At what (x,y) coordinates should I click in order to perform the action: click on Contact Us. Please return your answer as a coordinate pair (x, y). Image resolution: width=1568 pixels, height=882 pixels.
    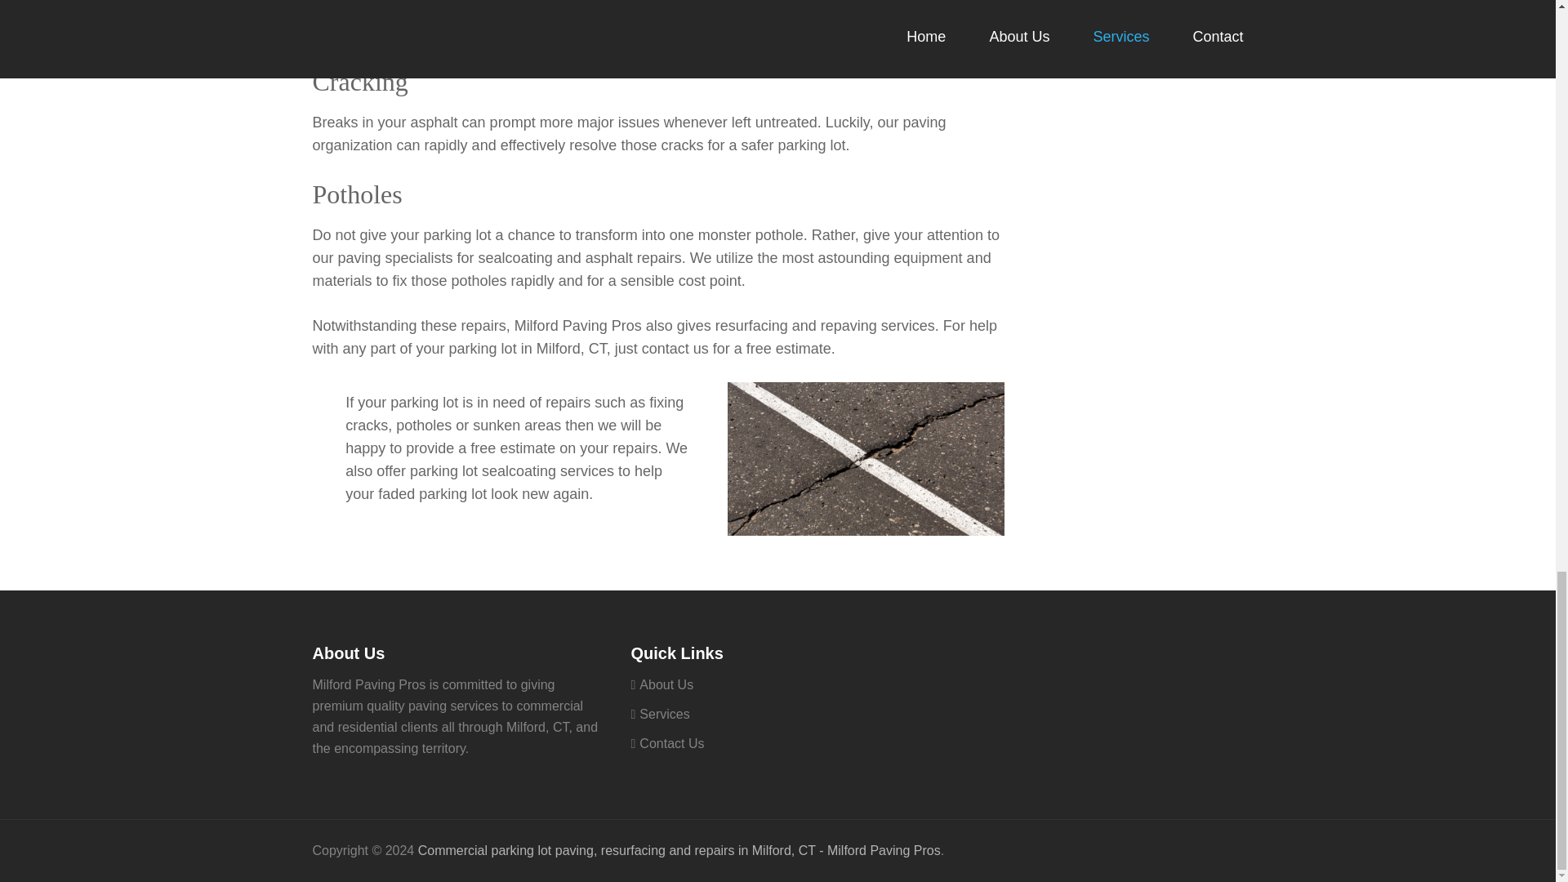
    Looking at the image, I should click on (671, 743).